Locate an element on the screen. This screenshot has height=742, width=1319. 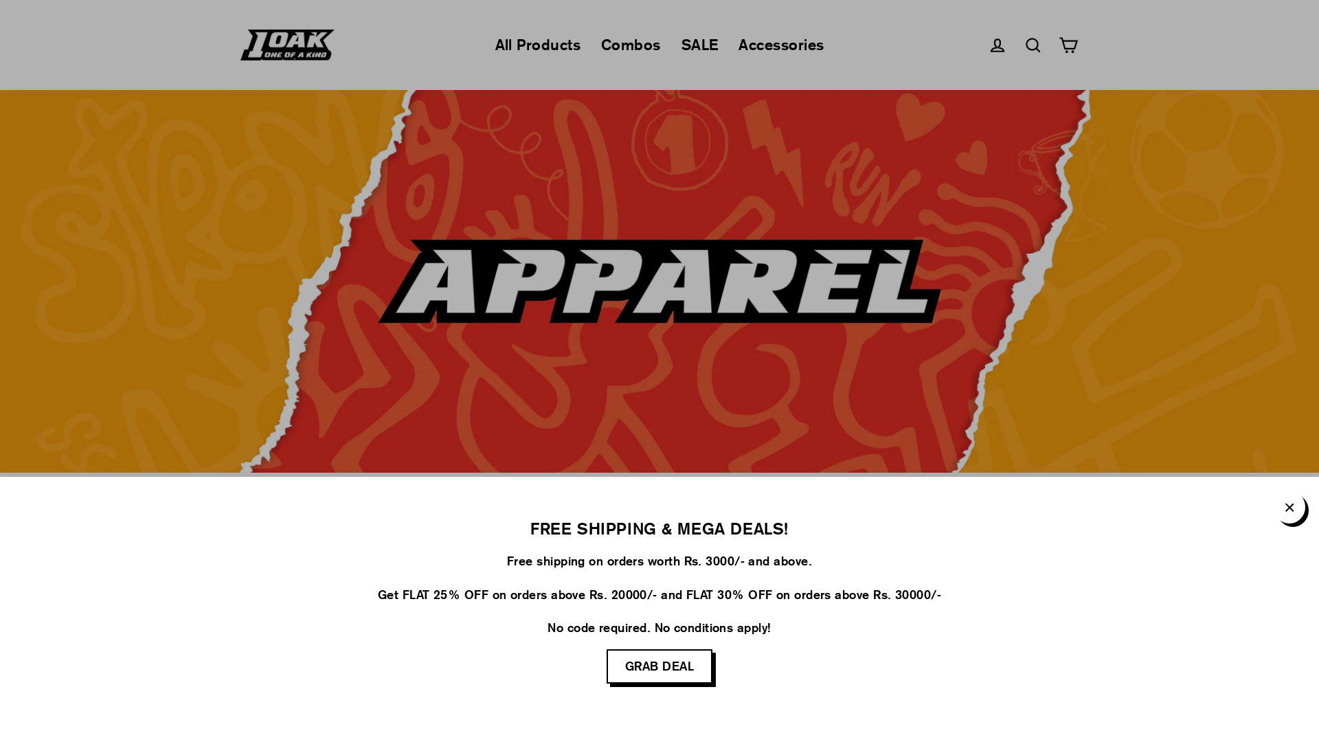
GRAB DEAL is located at coordinates (659, 666).